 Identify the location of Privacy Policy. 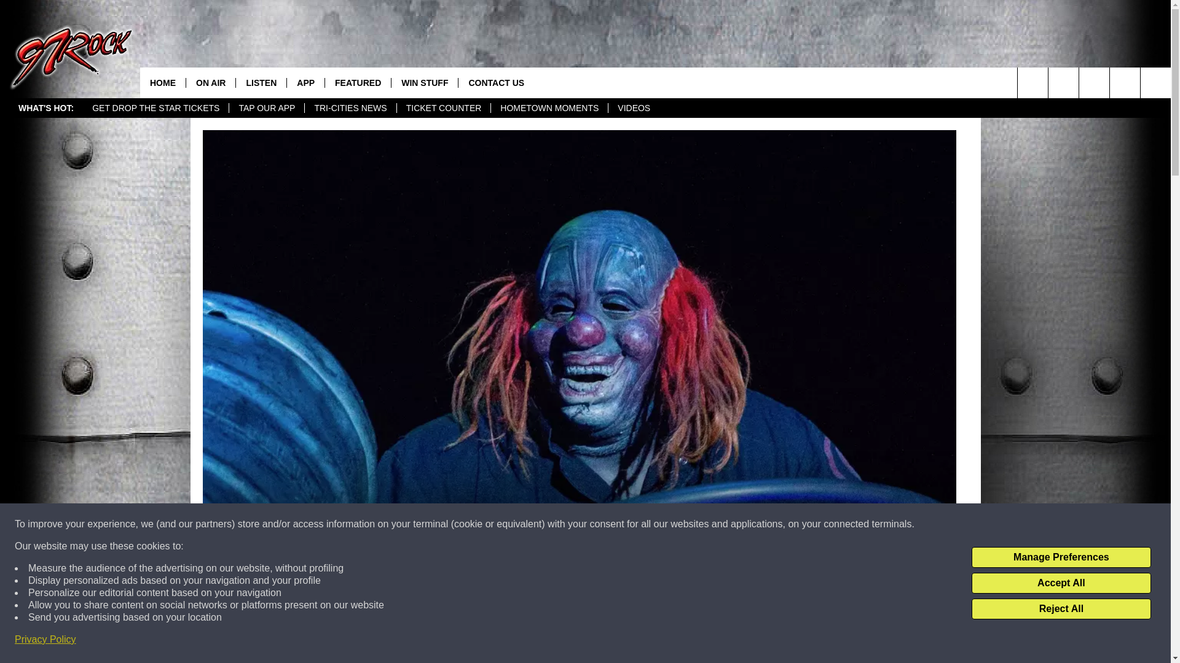
(45, 640).